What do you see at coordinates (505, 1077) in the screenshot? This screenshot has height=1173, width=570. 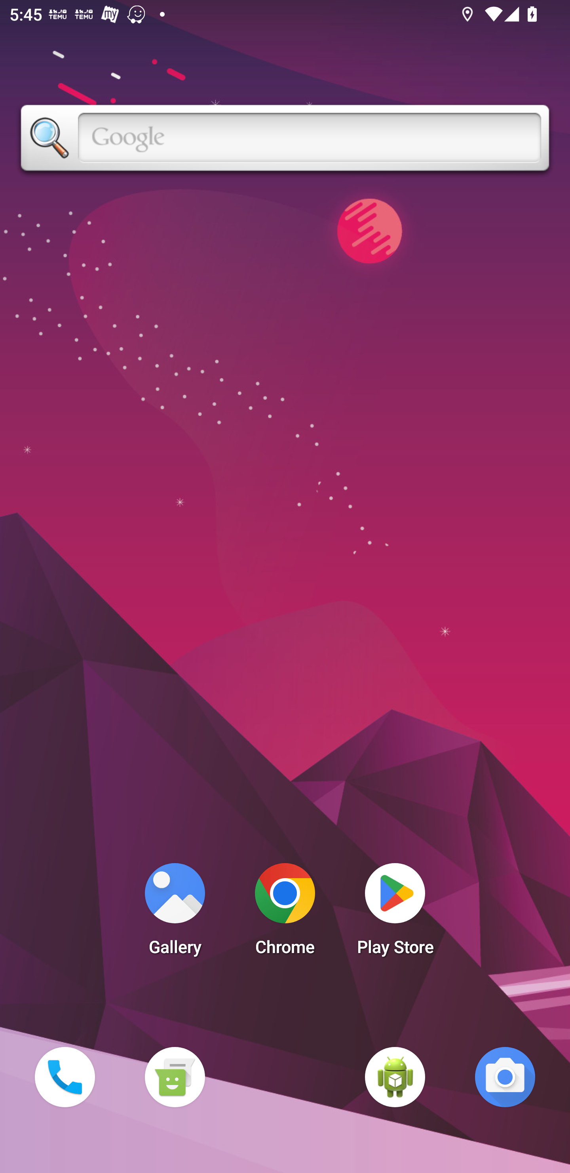 I see `Camera` at bounding box center [505, 1077].